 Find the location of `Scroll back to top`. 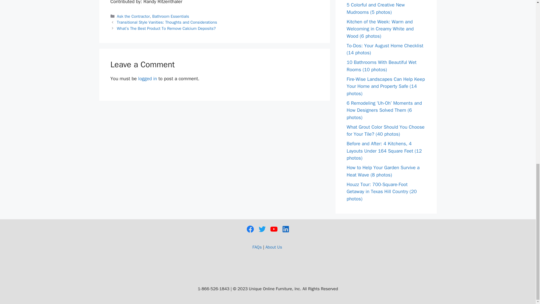

Scroll back to top is located at coordinates (522, 215).